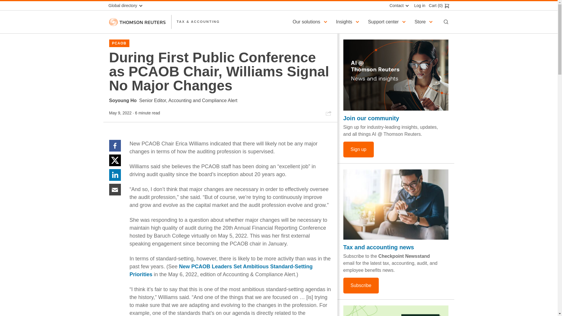 This screenshot has height=316, width=562. Describe the element at coordinates (115, 160) in the screenshot. I see `Twitter` at that location.